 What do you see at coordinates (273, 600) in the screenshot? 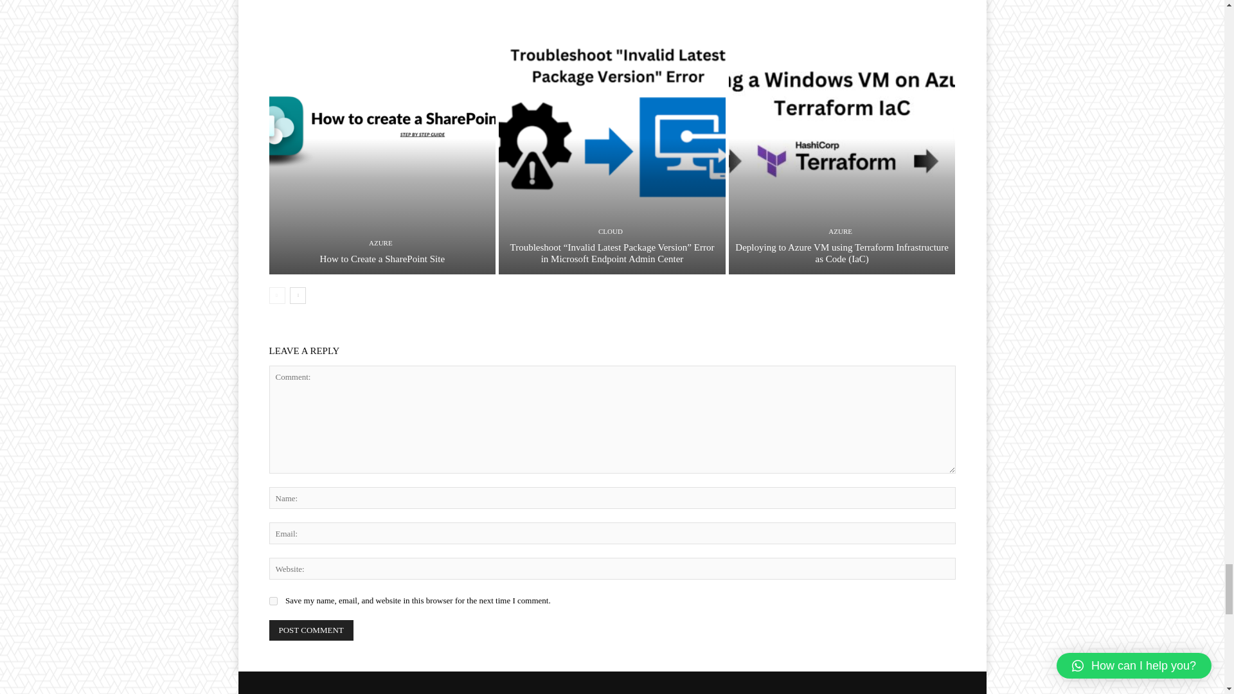
I see `yes` at bounding box center [273, 600].